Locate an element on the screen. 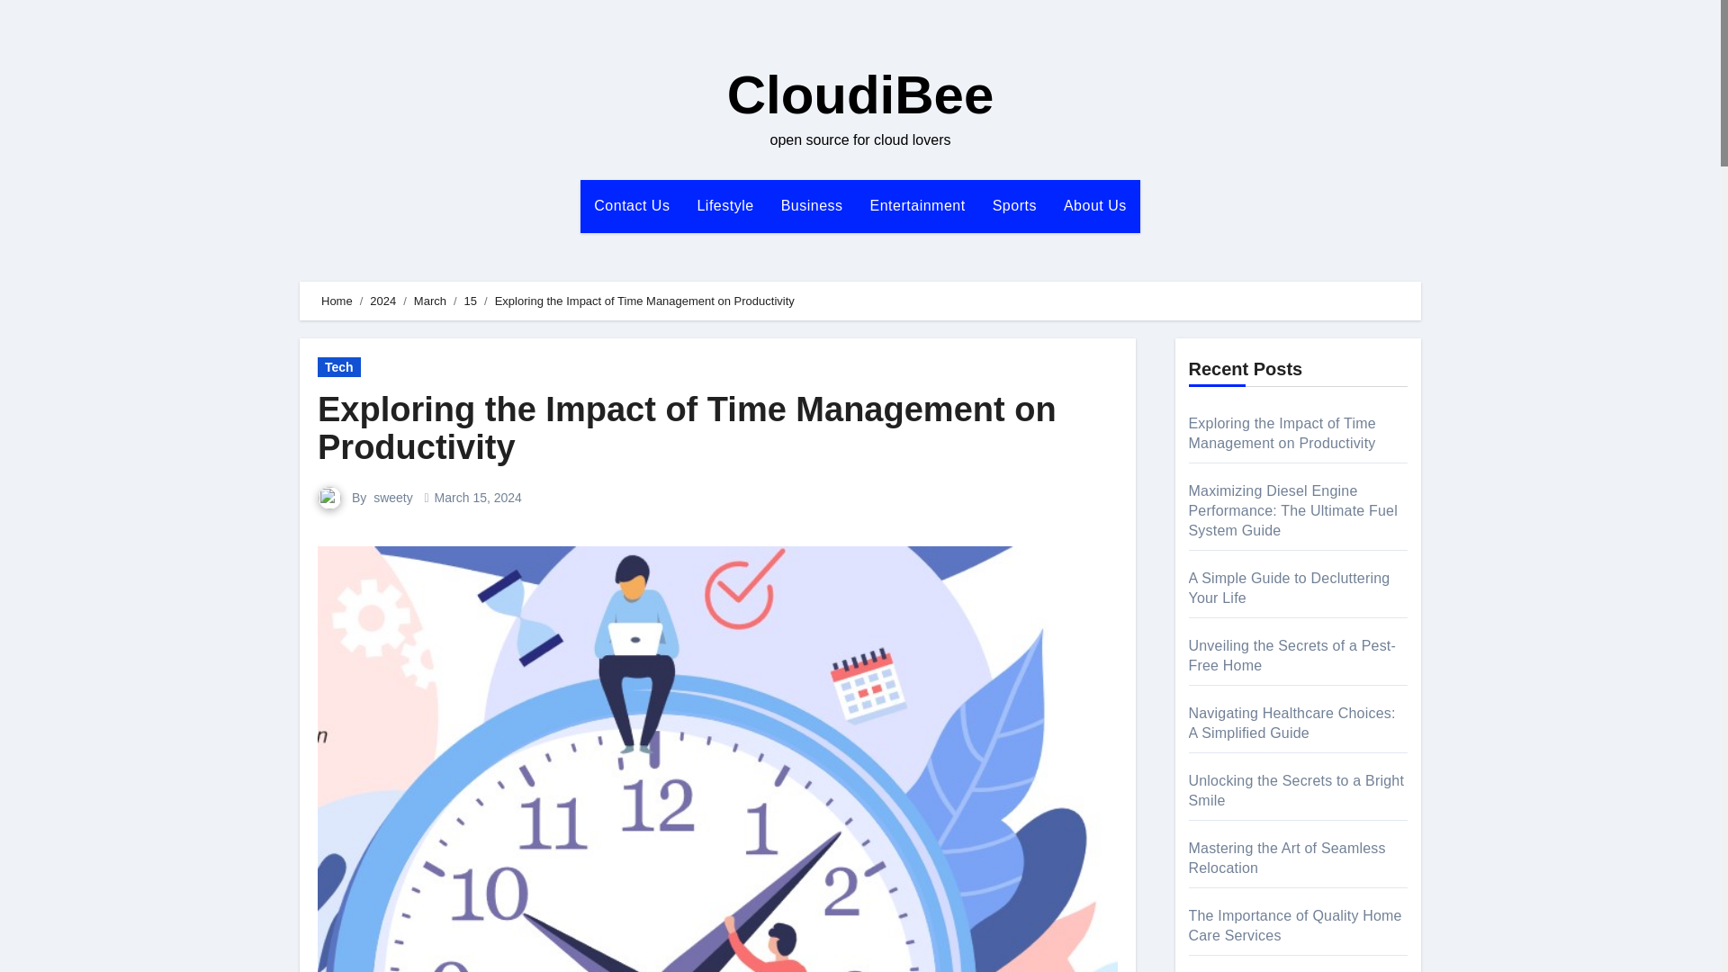 This screenshot has width=1728, height=972. Entertainment is located at coordinates (918, 205).